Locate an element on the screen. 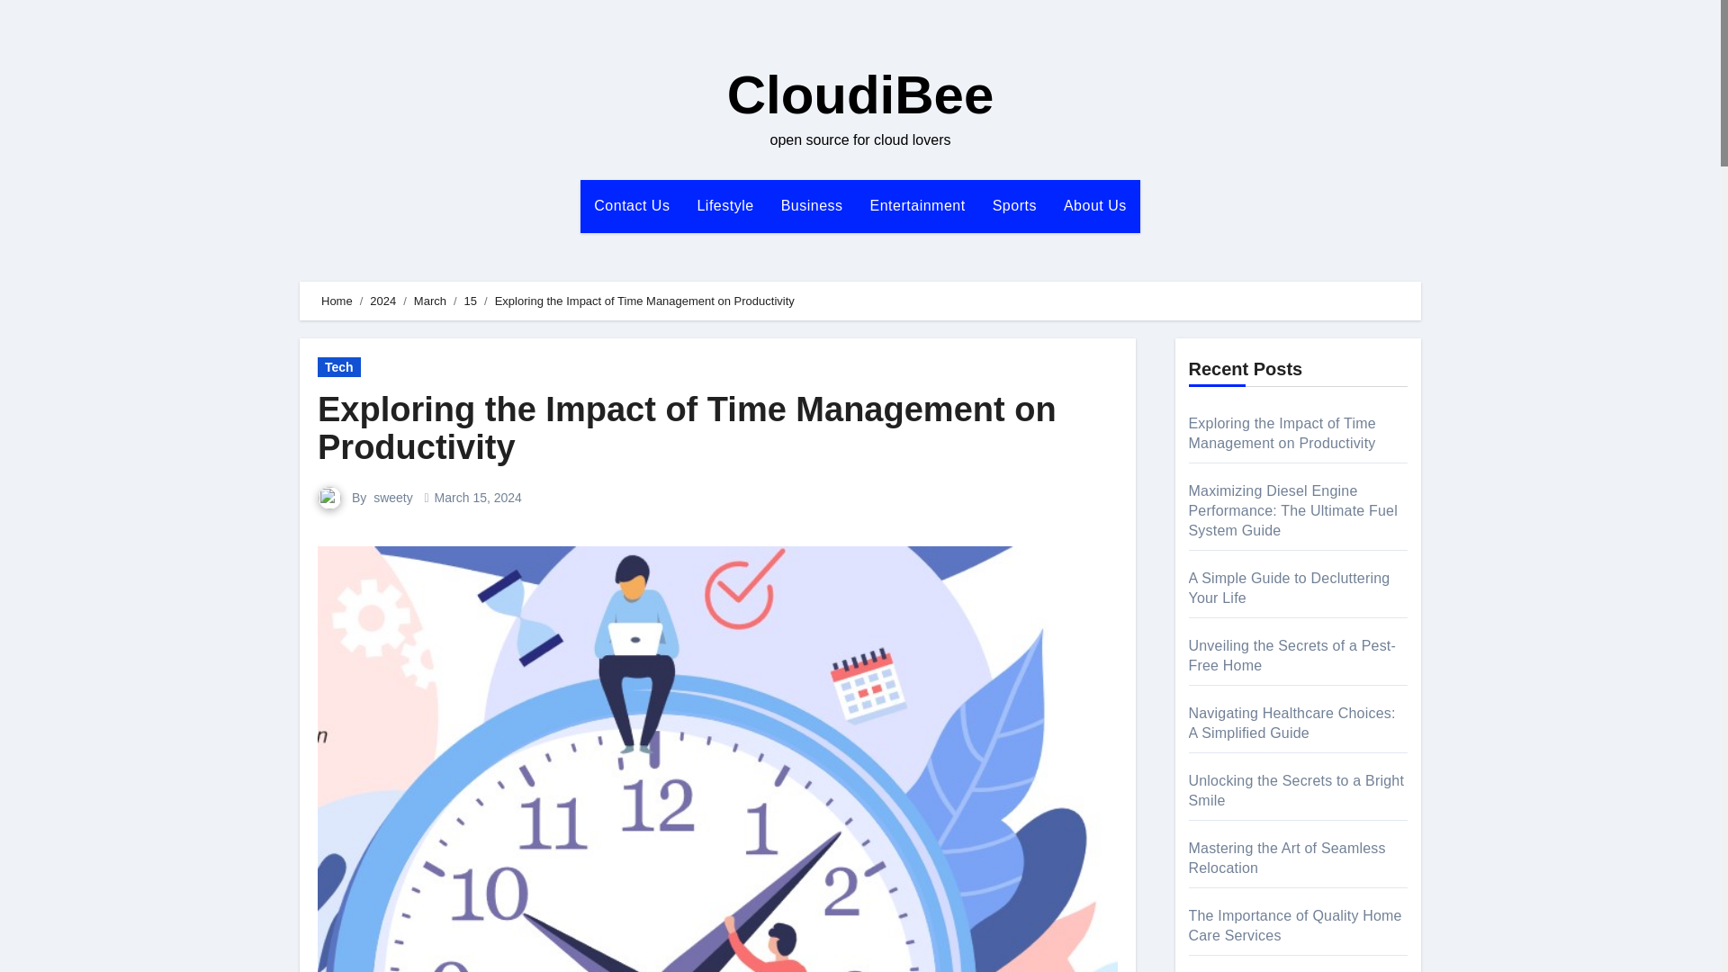 This screenshot has width=1728, height=972. Entertainment is located at coordinates (918, 205).